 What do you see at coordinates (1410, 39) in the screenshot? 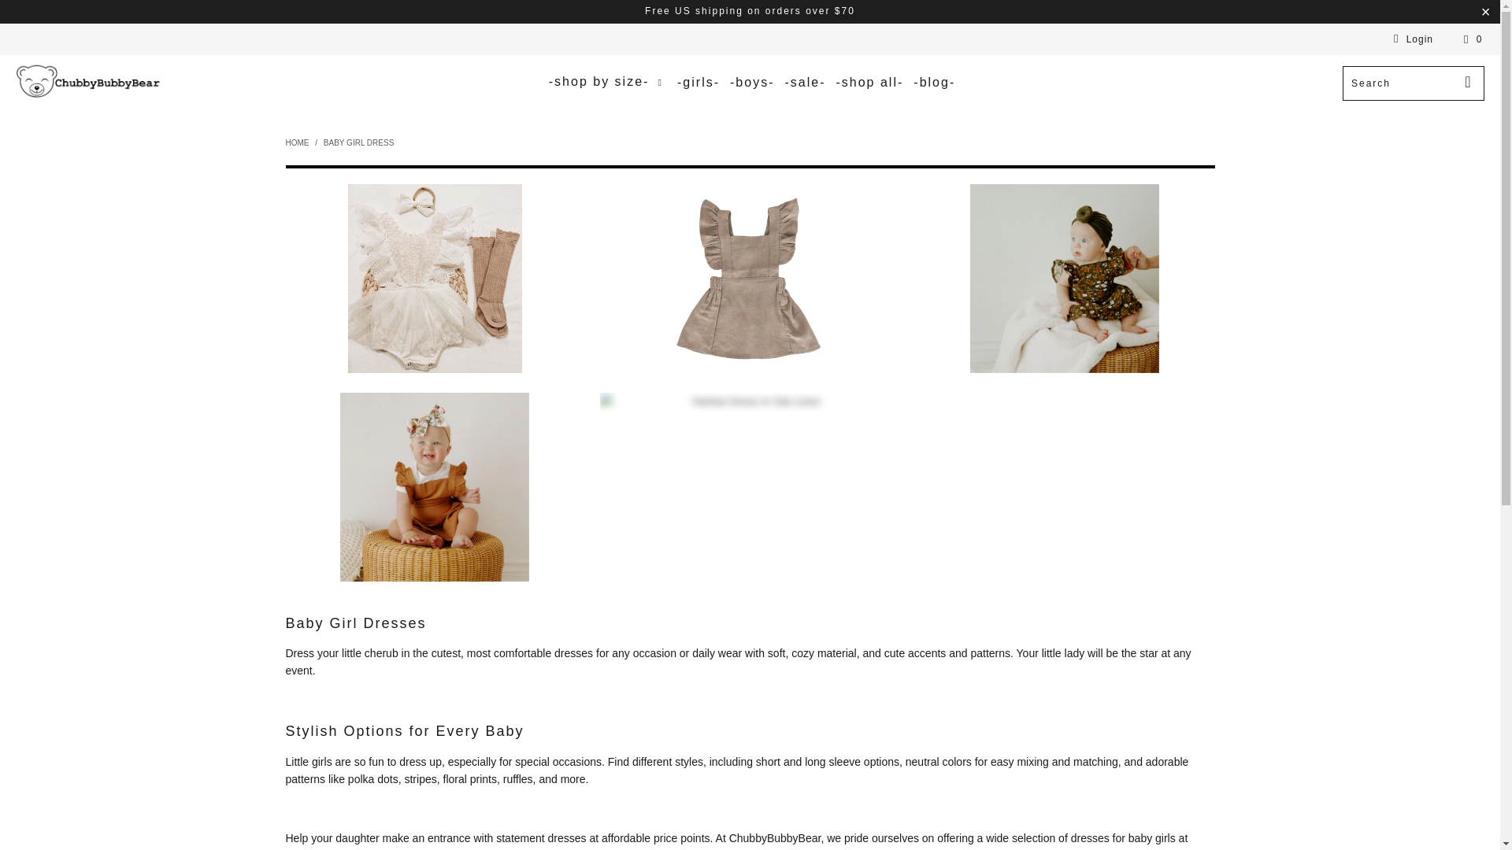
I see `My Account ` at bounding box center [1410, 39].